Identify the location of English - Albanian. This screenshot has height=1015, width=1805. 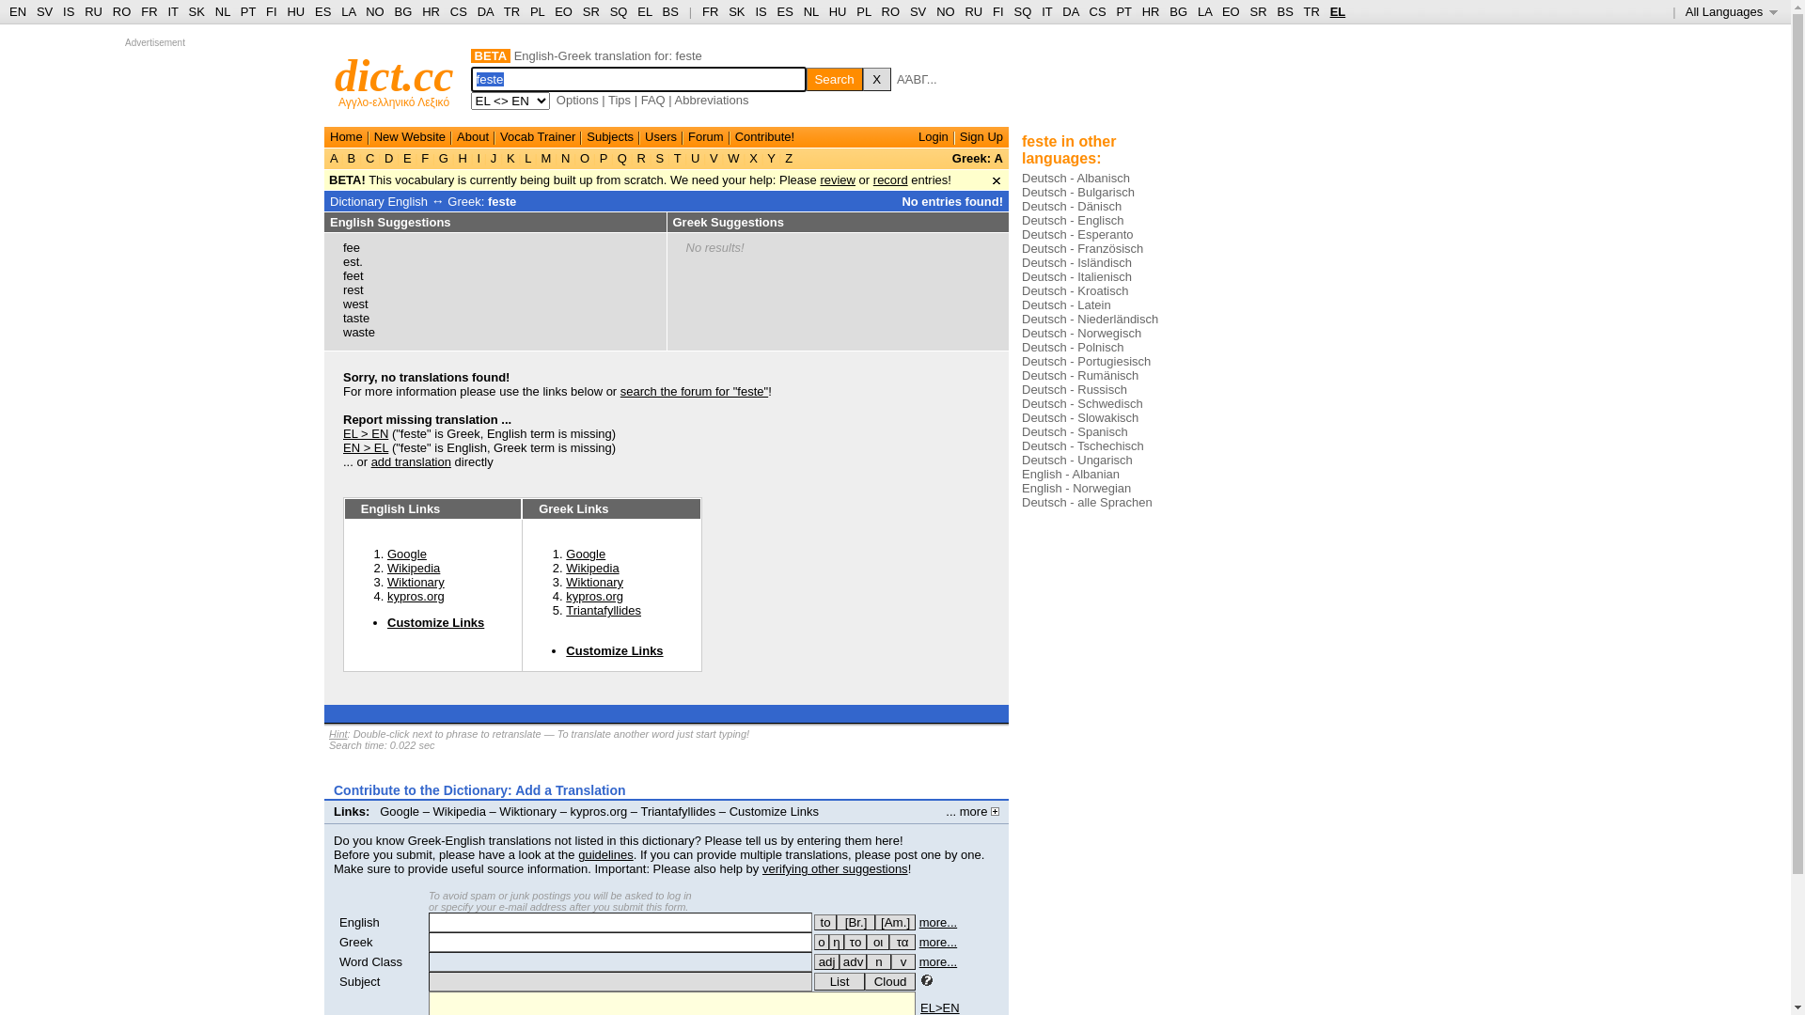
(1071, 474).